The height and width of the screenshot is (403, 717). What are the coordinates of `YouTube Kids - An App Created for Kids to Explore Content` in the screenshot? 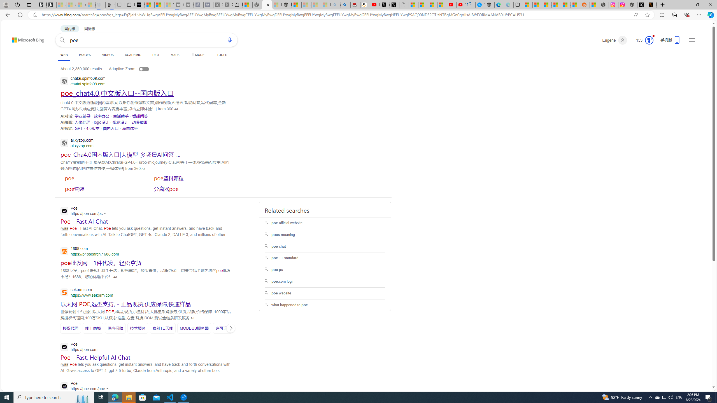 It's located at (461, 5).